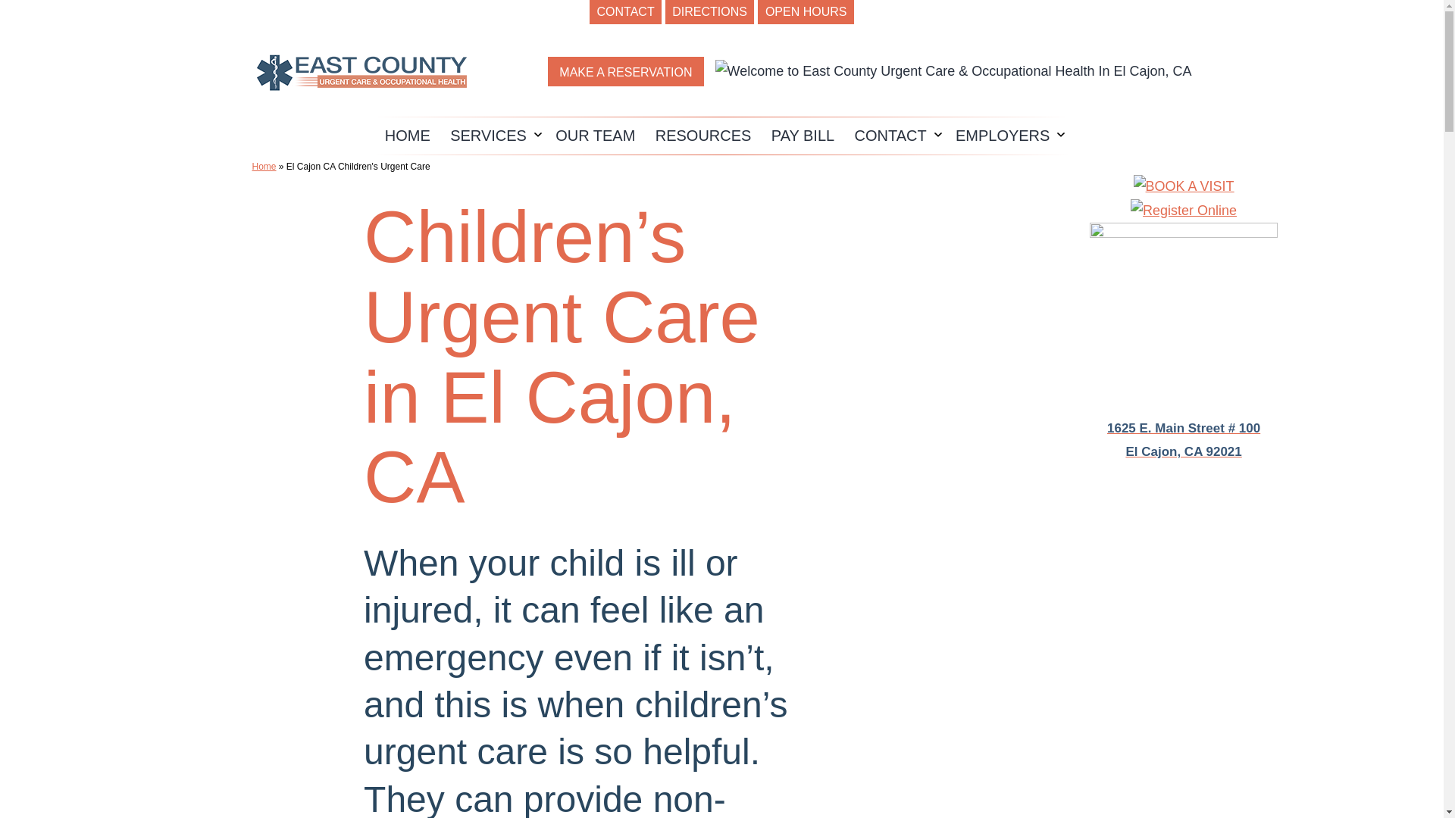  I want to click on Directions to Urgent Care and Walk-In Clinic in El Cajon, CA, so click(1184, 318).